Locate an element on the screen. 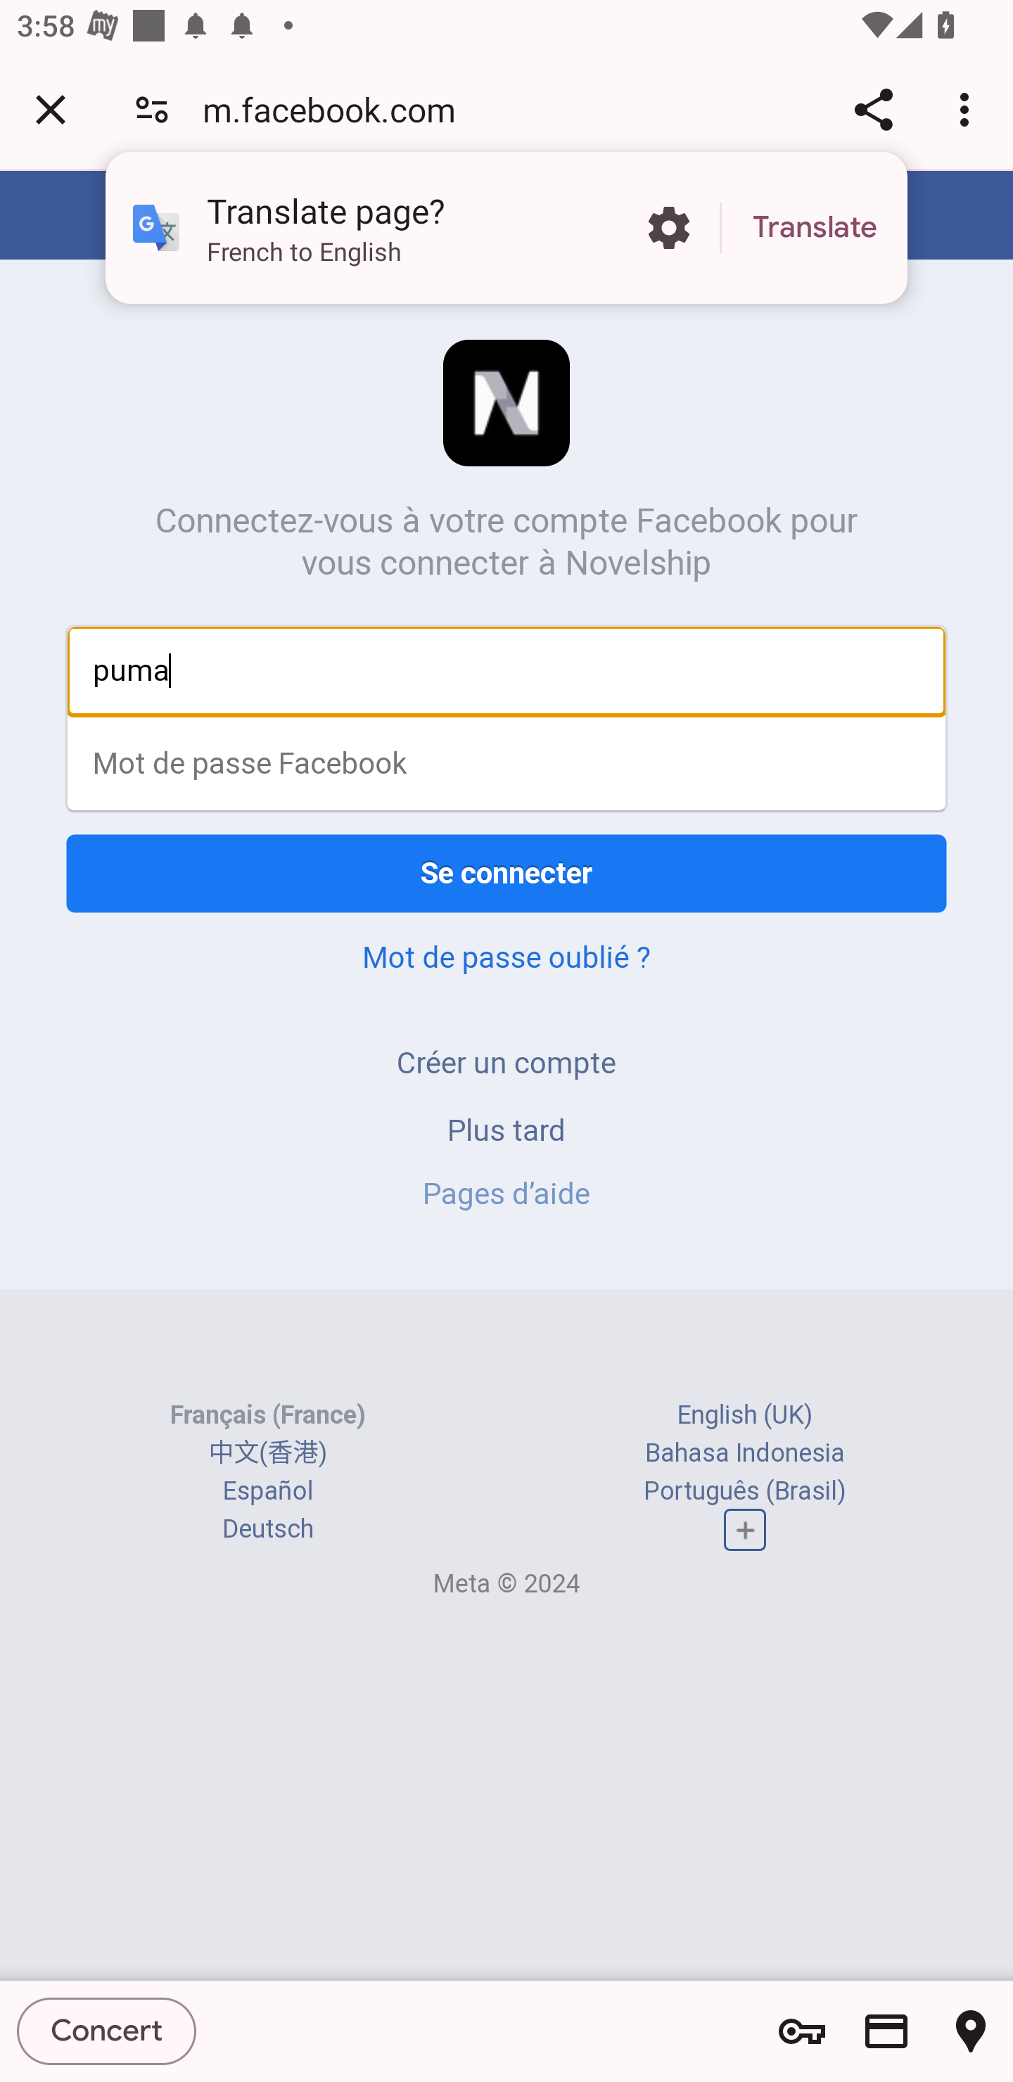 The width and height of the screenshot is (1013, 2082). puma is located at coordinates (507, 671).